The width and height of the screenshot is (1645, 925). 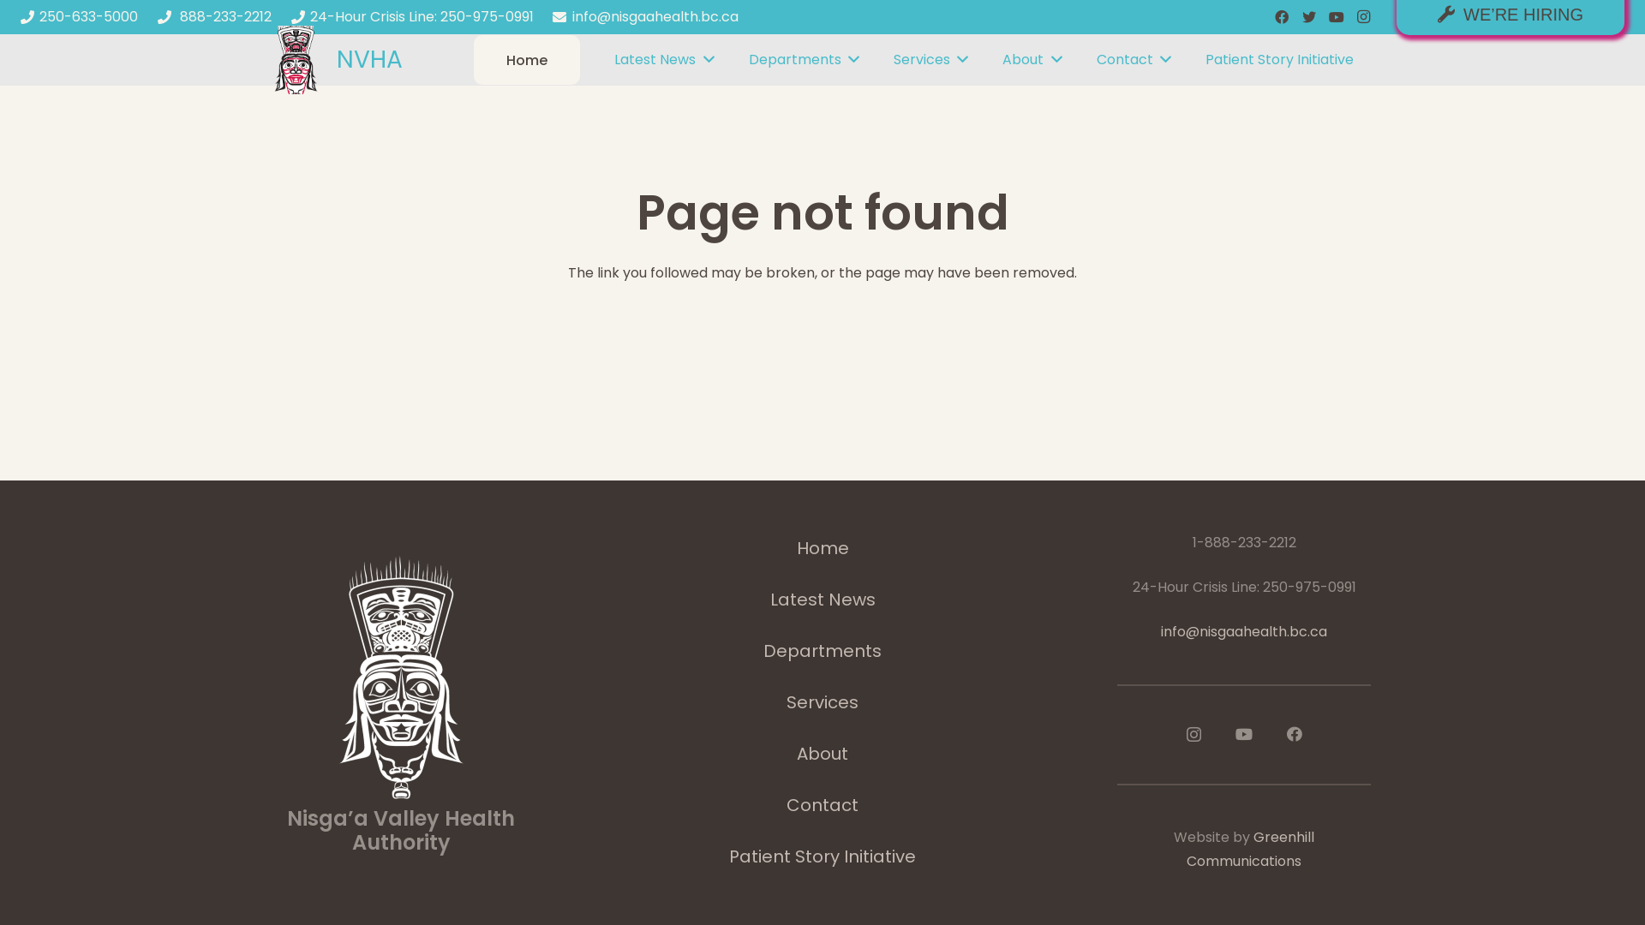 I want to click on Departments, so click(x=822, y=651).